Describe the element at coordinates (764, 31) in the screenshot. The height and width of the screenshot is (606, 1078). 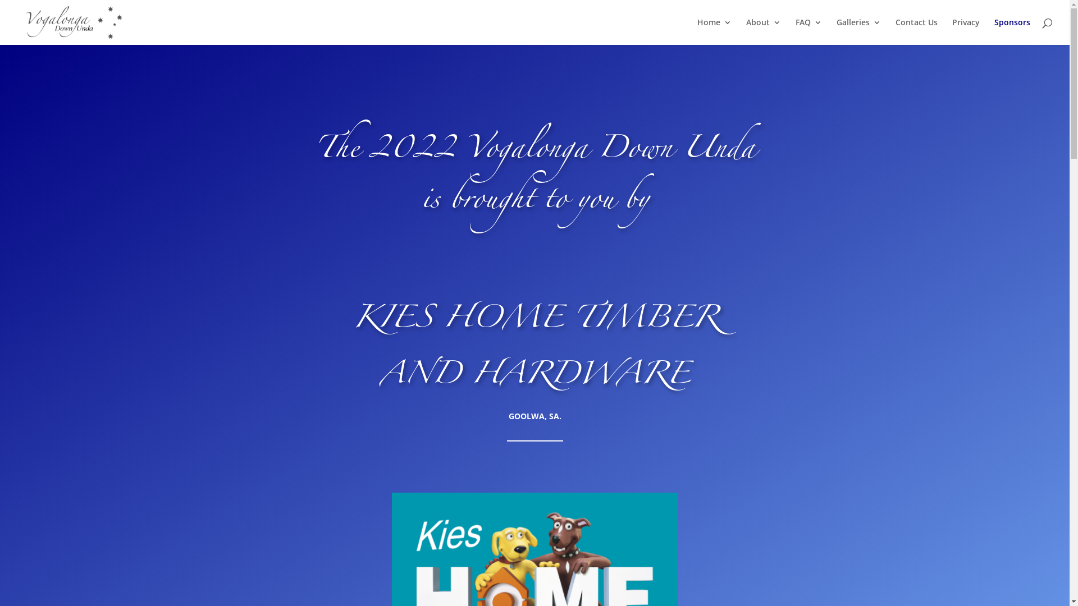
I see `About` at that location.